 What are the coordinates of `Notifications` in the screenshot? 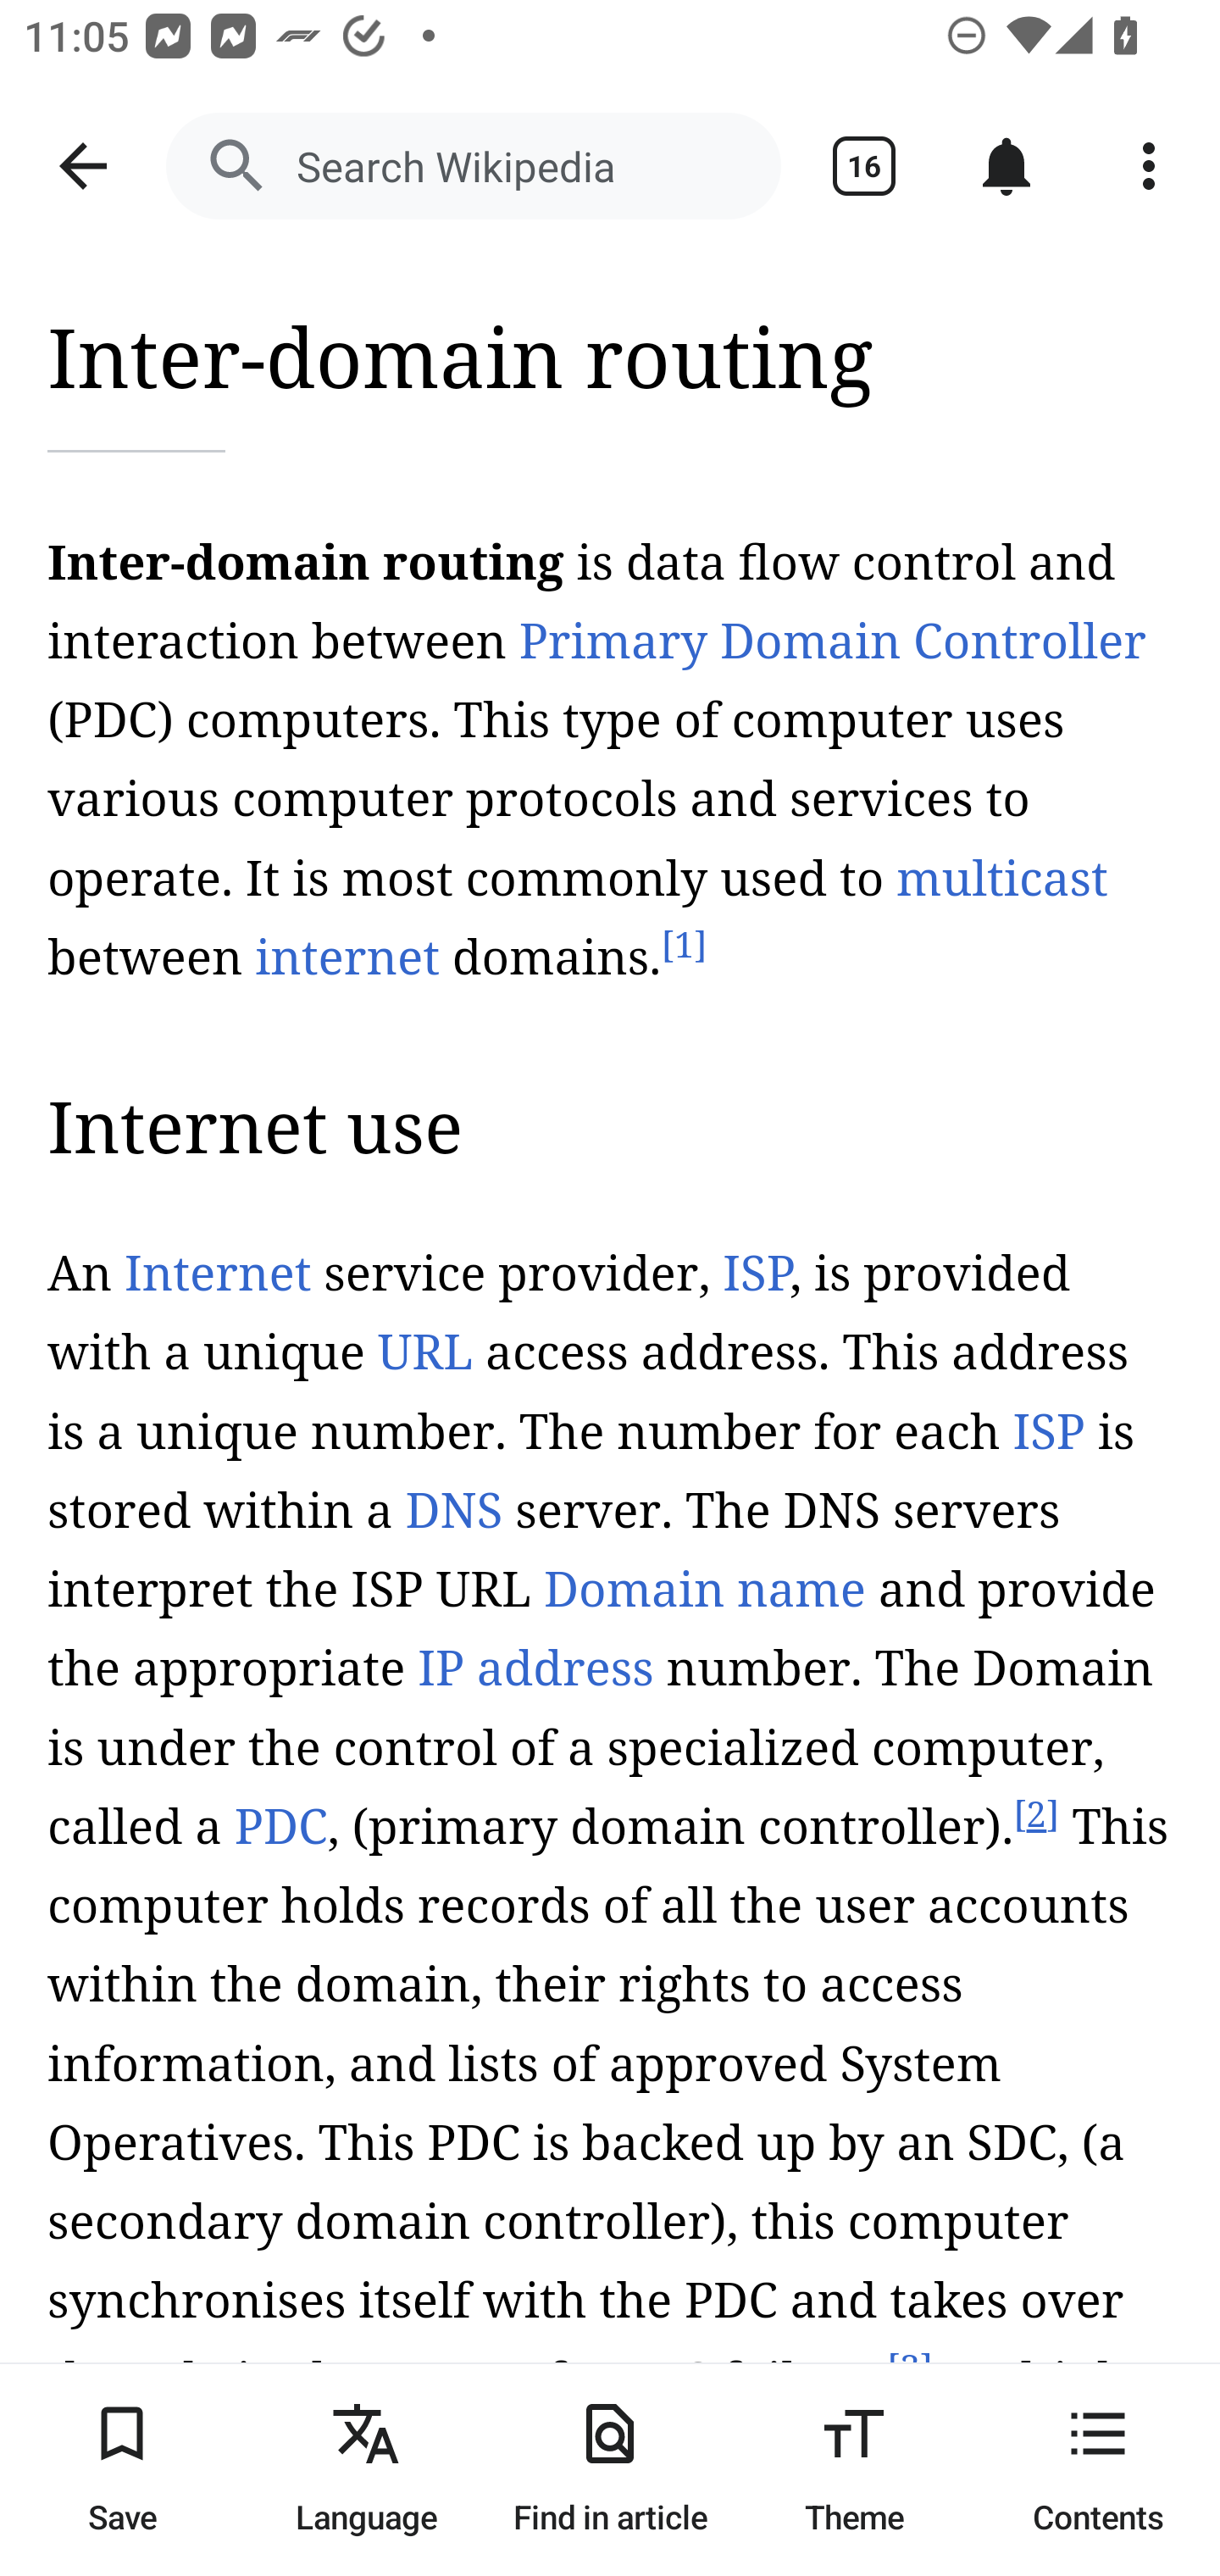 It's located at (1006, 166).